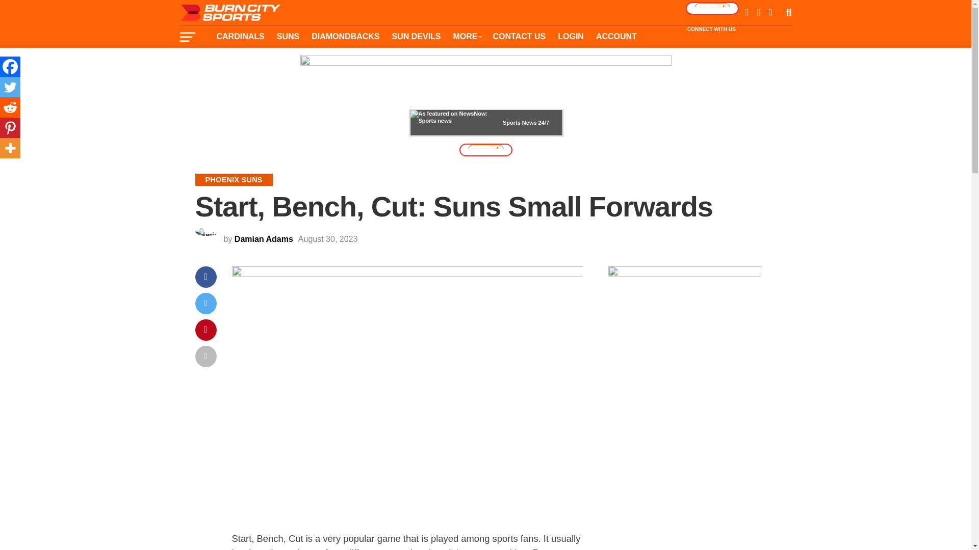 The image size is (979, 550). I want to click on Click here for more Sports news from NewsNow, so click(486, 122).